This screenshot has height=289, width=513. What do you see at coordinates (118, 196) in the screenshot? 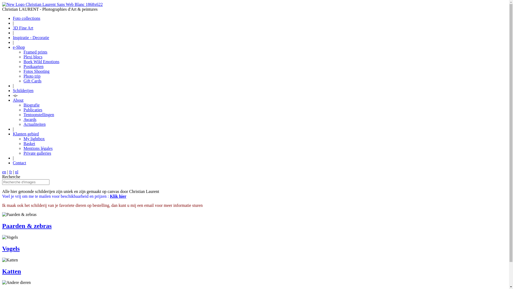
I see `Klik hier` at bounding box center [118, 196].